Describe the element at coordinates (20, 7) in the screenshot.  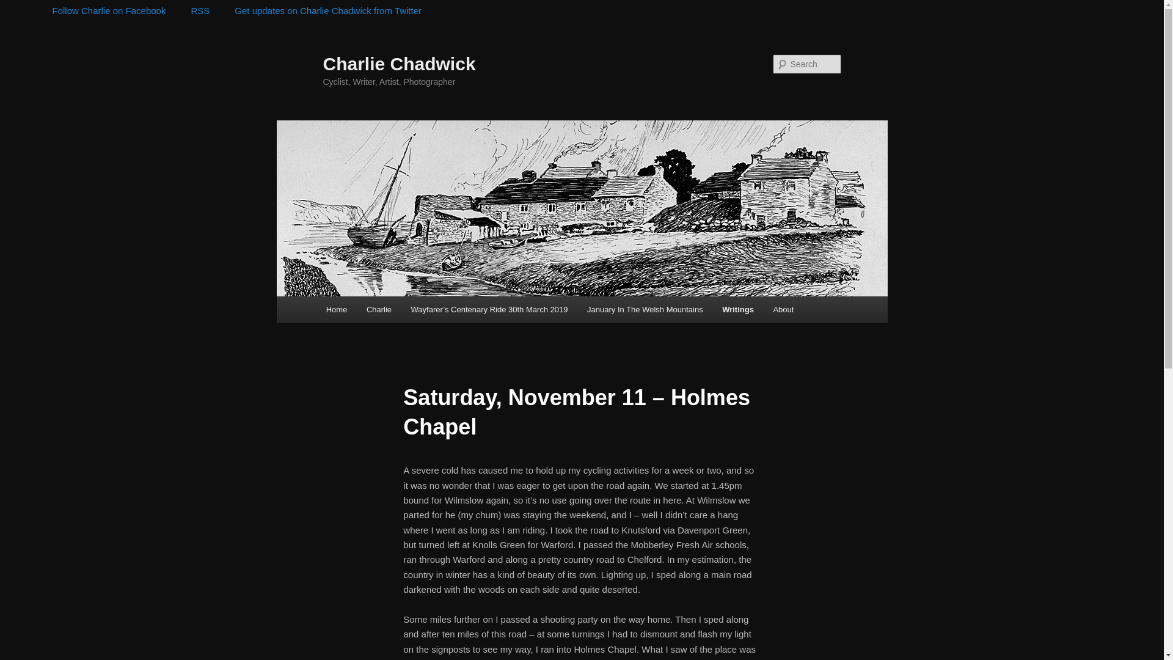
I see `Search` at that location.